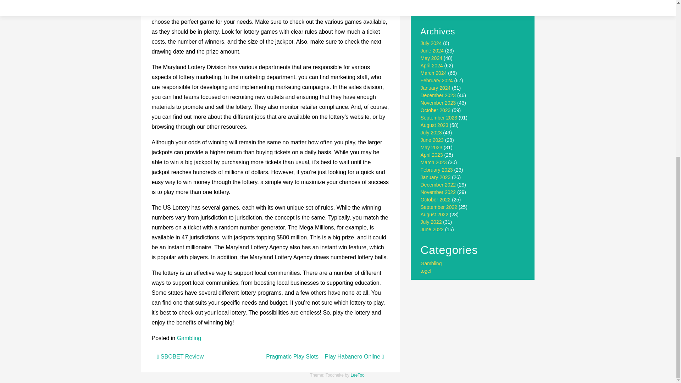  I want to click on February 2024, so click(437, 81).